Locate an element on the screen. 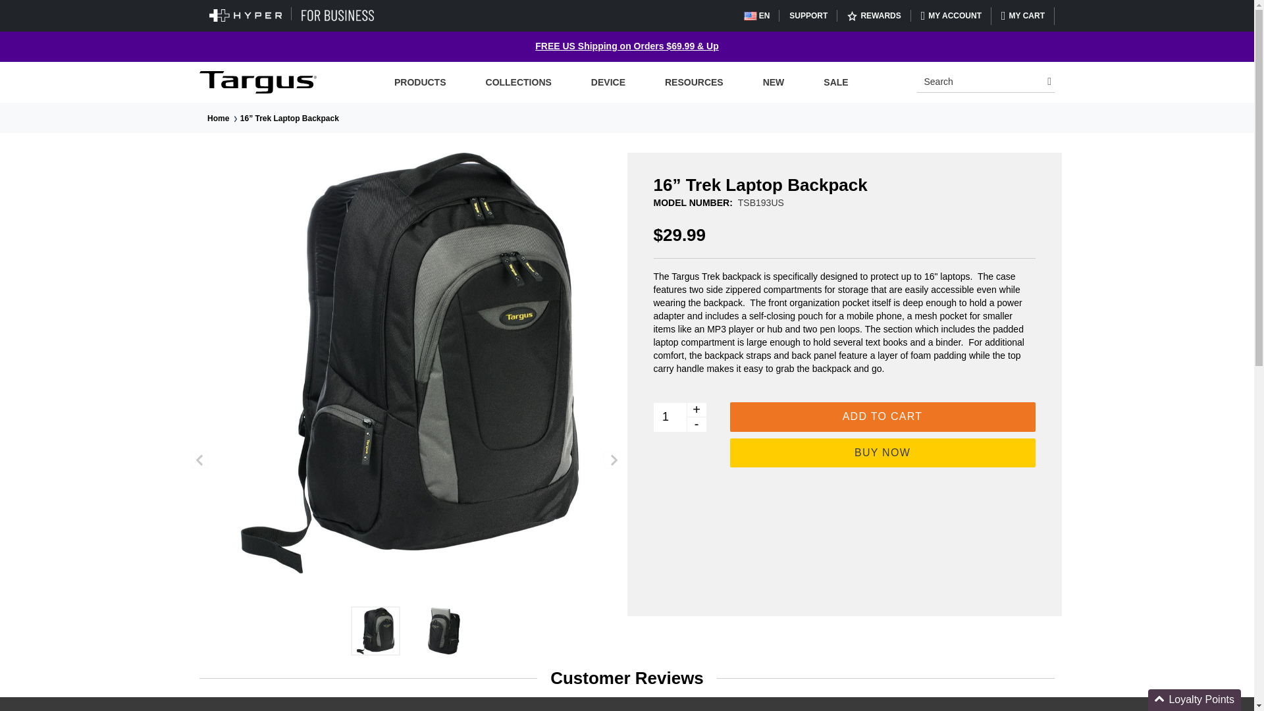 Image resolution: width=1264 pixels, height=711 pixels. REWARDS is located at coordinates (873, 16).